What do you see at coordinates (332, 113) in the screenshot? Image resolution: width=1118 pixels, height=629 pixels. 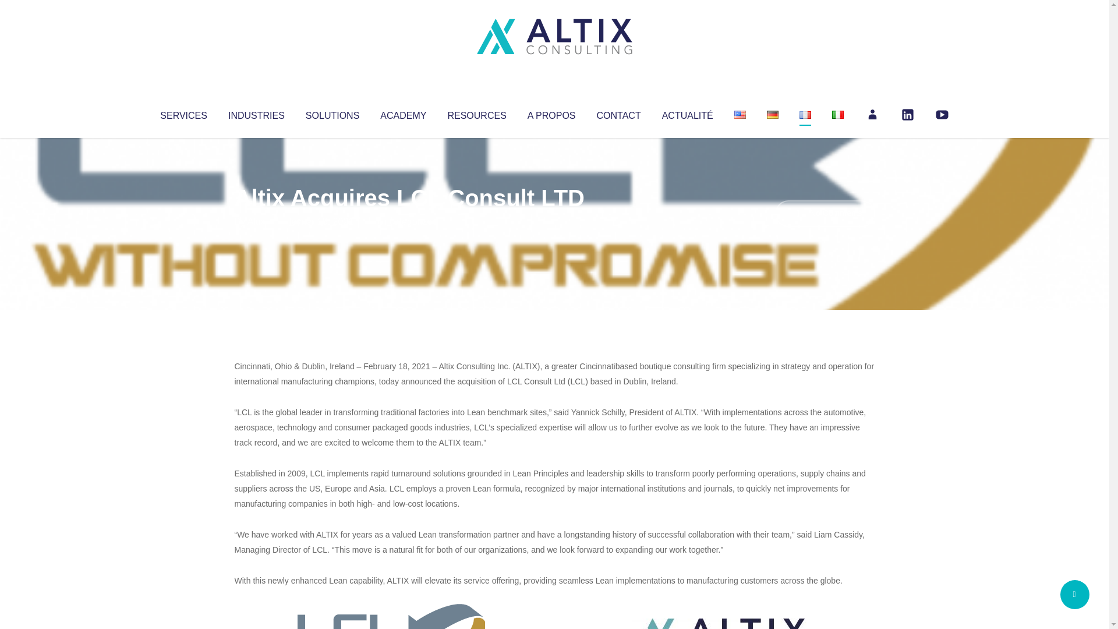 I see `SOLUTIONS` at bounding box center [332, 113].